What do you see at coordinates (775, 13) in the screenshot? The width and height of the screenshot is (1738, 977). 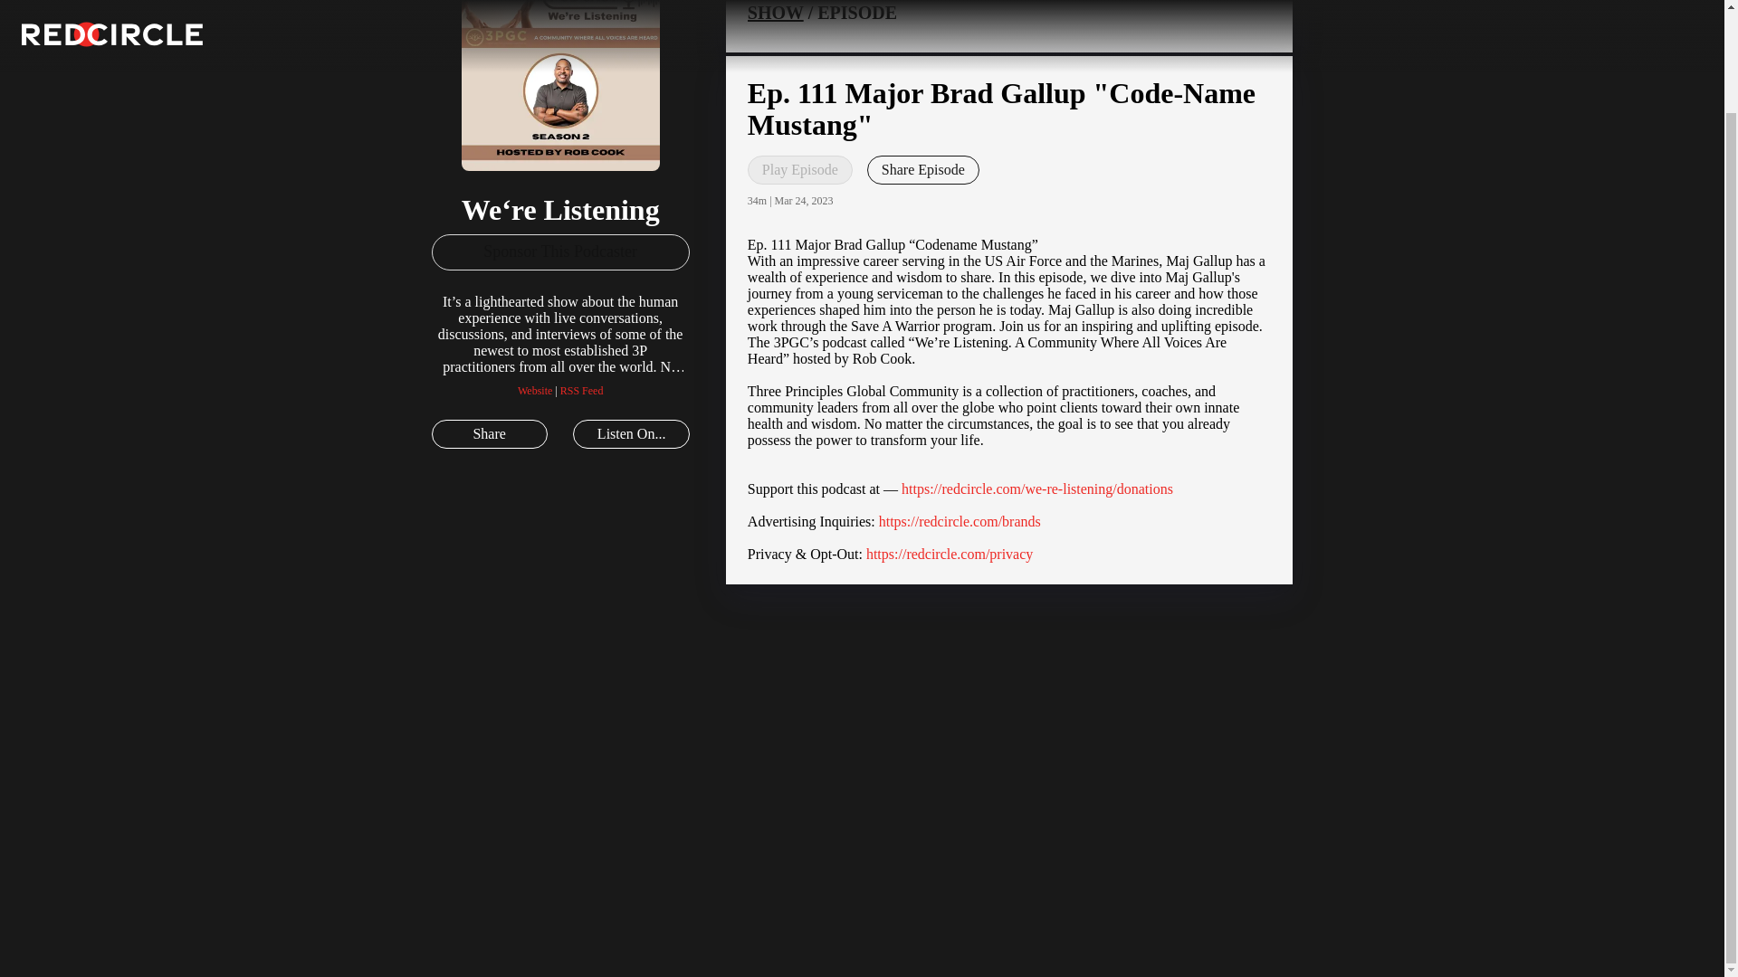 I see `SHOW` at bounding box center [775, 13].